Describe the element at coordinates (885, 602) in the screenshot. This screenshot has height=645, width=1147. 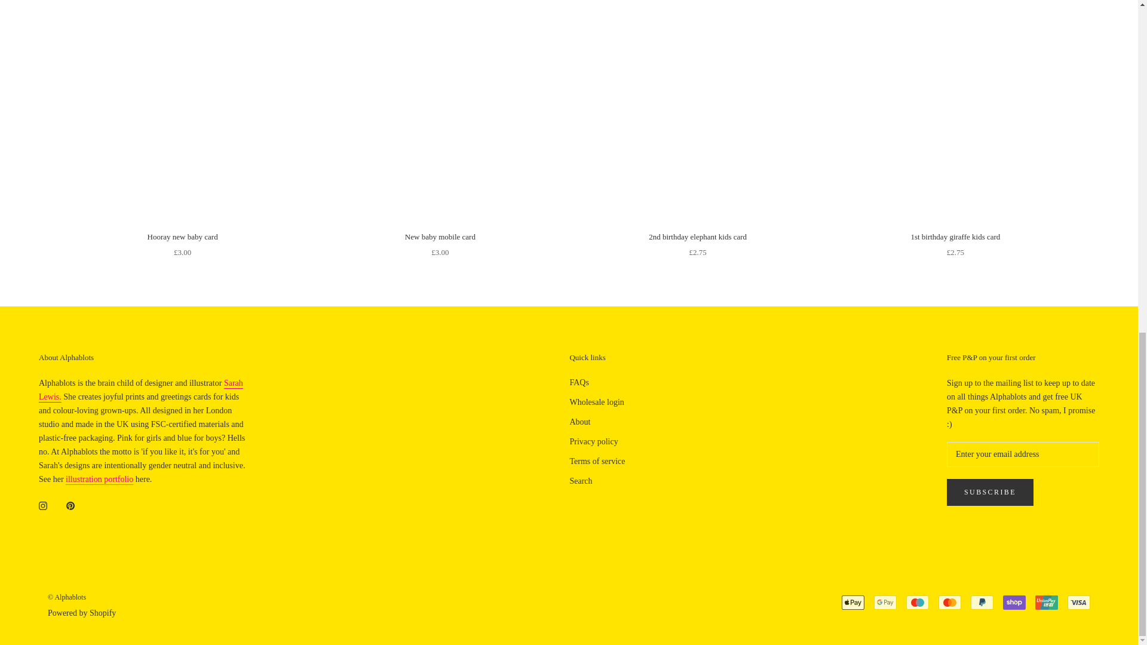
I see `Google Pay` at that location.